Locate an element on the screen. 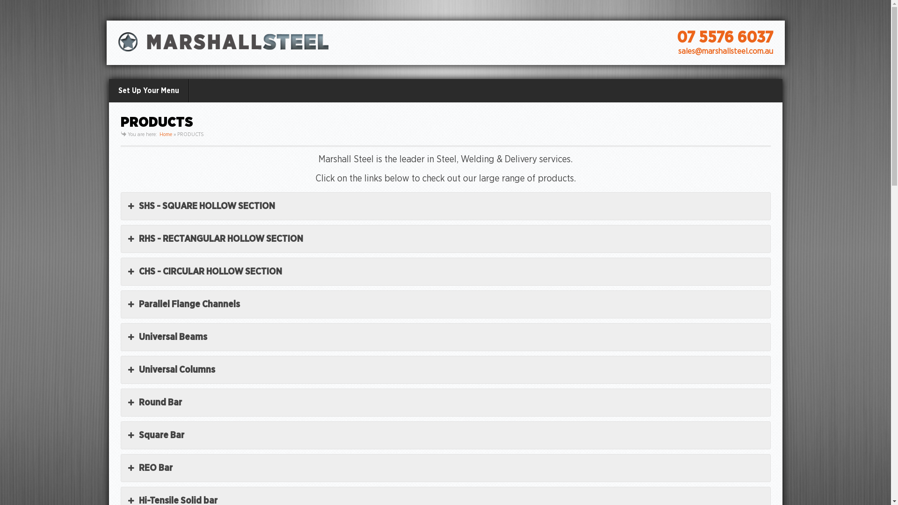 The width and height of the screenshot is (898, 505). SHS - SQUARE HOLLOW SECTION is located at coordinates (445, 206).